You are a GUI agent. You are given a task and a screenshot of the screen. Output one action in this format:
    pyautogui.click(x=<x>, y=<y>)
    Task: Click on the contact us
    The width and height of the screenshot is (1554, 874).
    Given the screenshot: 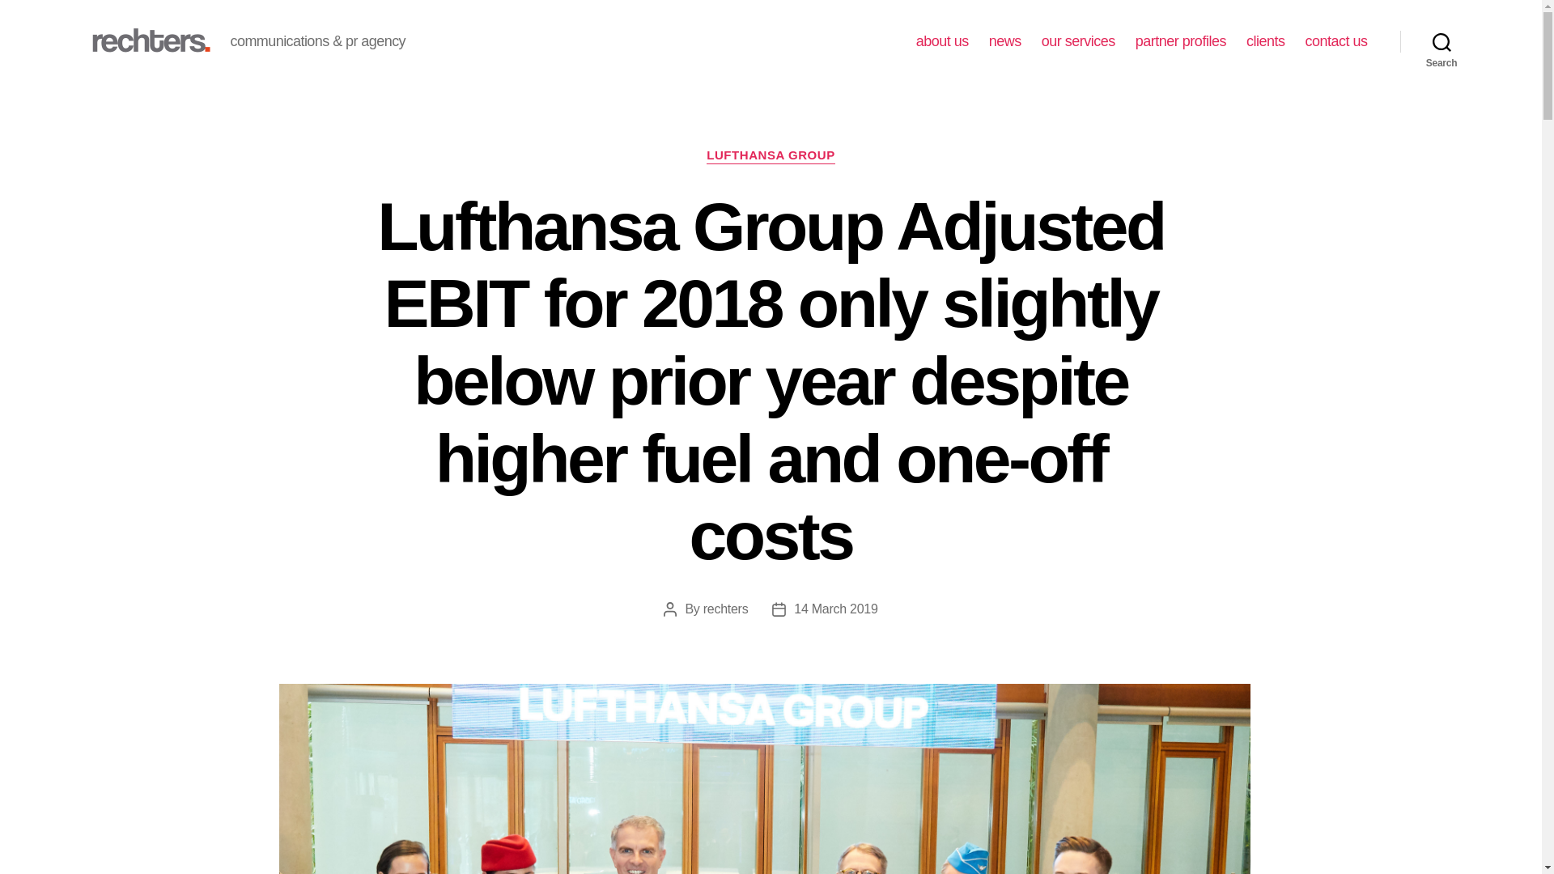 What is the action you would take?
    pyautogui.click(x=1335, y=42)
    